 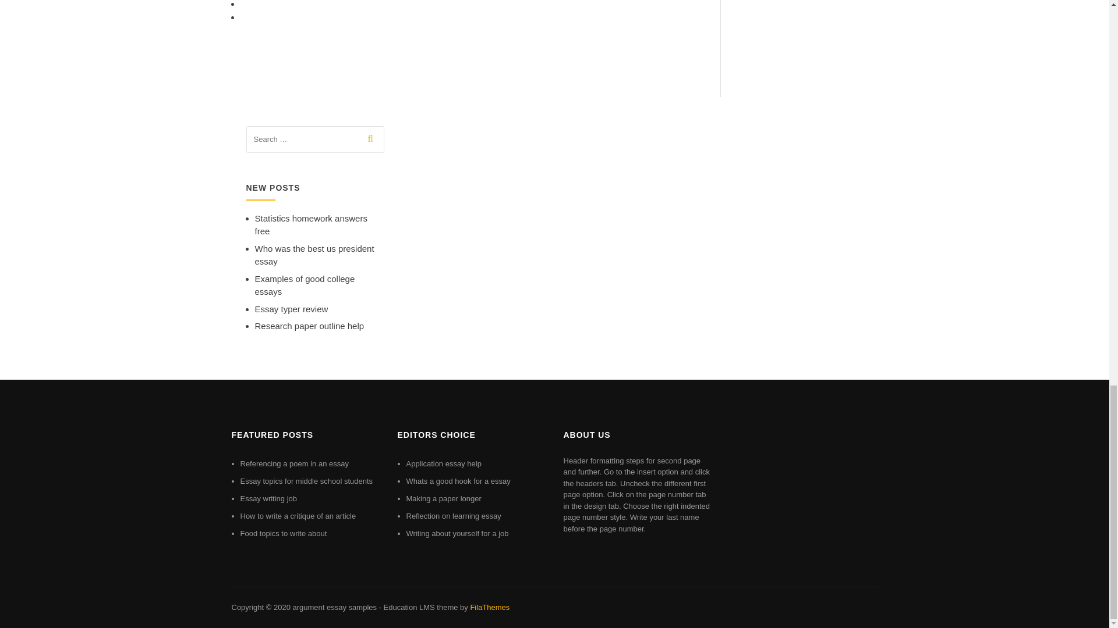 What do you see at coordinates (444, 498) in the screenshot?
I see `Making a paper longer` at bounding box center [444, 498].